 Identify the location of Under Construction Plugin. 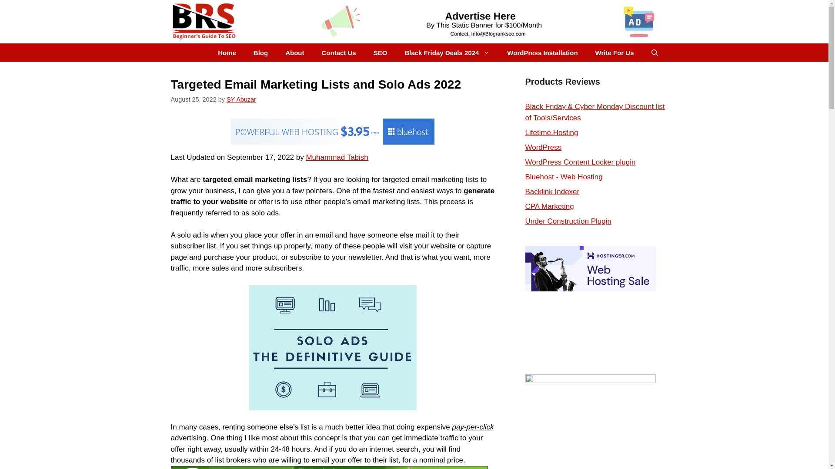
(568, 221).